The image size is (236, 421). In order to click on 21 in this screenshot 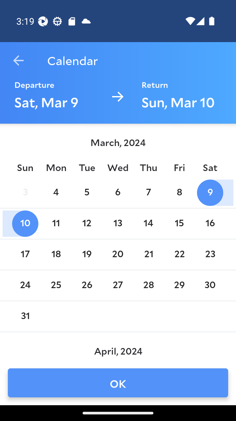, I will do `click(148, 255)`.